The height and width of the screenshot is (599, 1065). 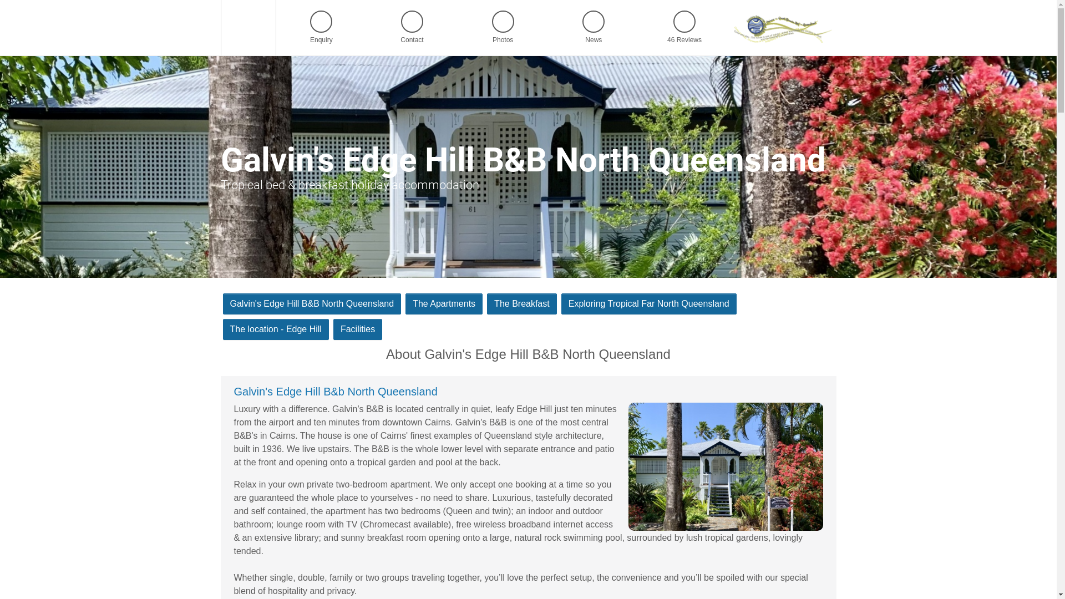 I want to click on The Apartments, so click(x=444, y=304).